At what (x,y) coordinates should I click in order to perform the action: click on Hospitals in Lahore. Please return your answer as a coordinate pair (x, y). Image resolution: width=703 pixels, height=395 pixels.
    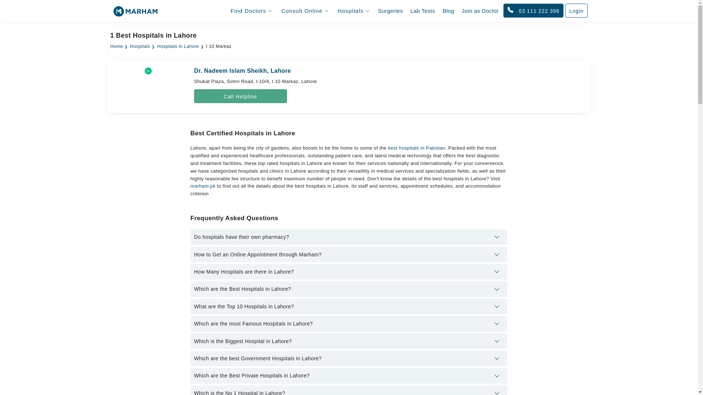
    Looking at the image, I should click on (178, 46).